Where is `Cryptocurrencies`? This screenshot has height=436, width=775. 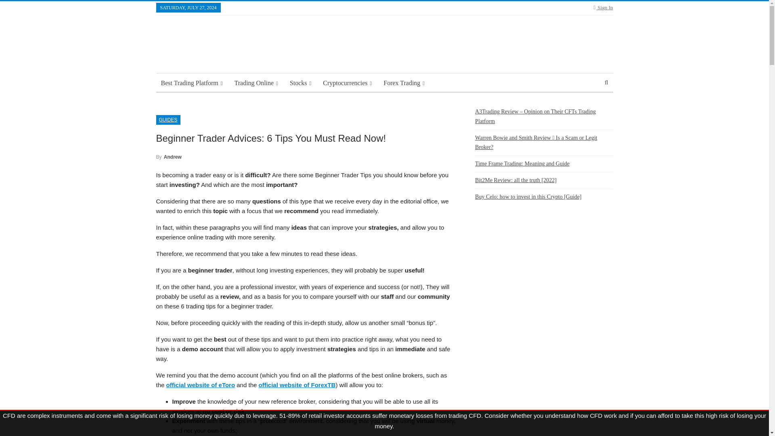
Cryptocurrencies is located at coordinates (347, 83).